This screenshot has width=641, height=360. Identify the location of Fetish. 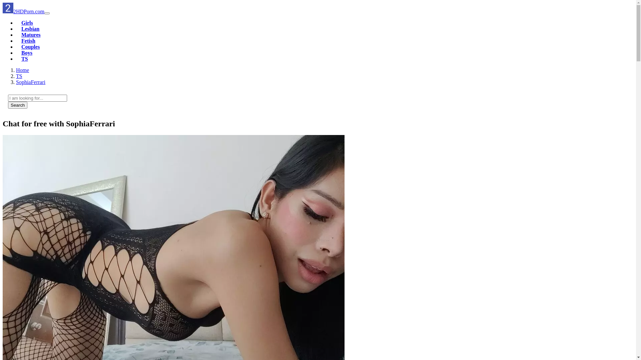
(28, 41).